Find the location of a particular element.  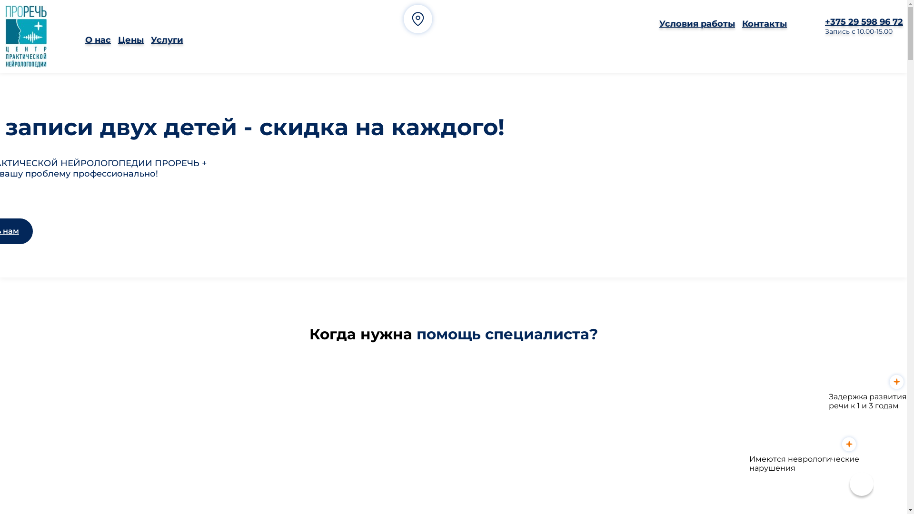

+375 29 598 96 72 is located at coordinates (864, 22).